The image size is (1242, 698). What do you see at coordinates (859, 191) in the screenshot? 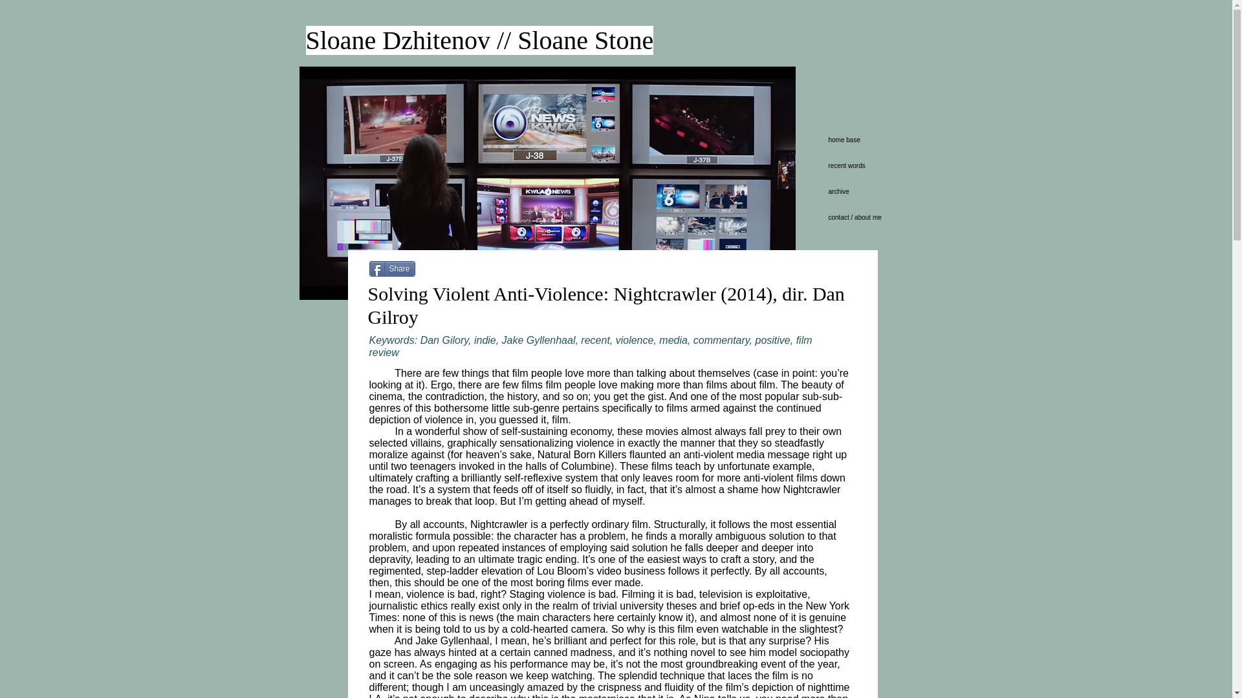
I see `archive` at bounding box center [859, 191].